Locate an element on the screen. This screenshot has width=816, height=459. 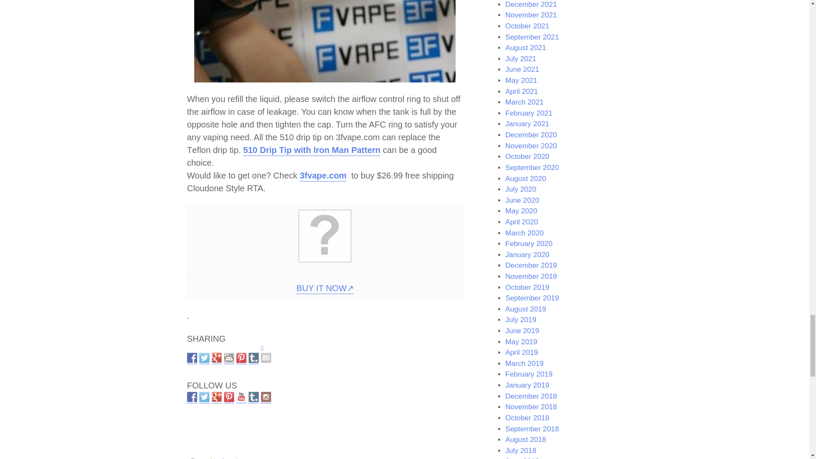
Share on Twitter is located at coordinates (204, 358).